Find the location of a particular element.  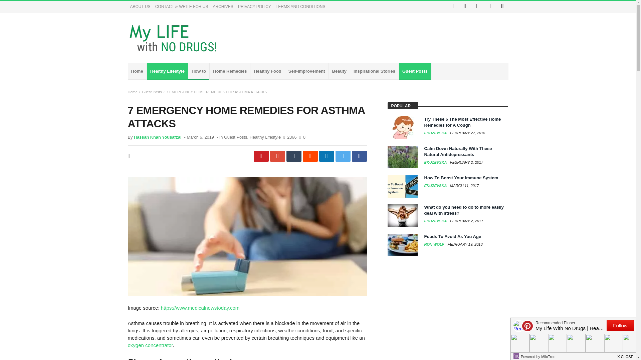

ABOUT US is located at coordinates (140, 7).